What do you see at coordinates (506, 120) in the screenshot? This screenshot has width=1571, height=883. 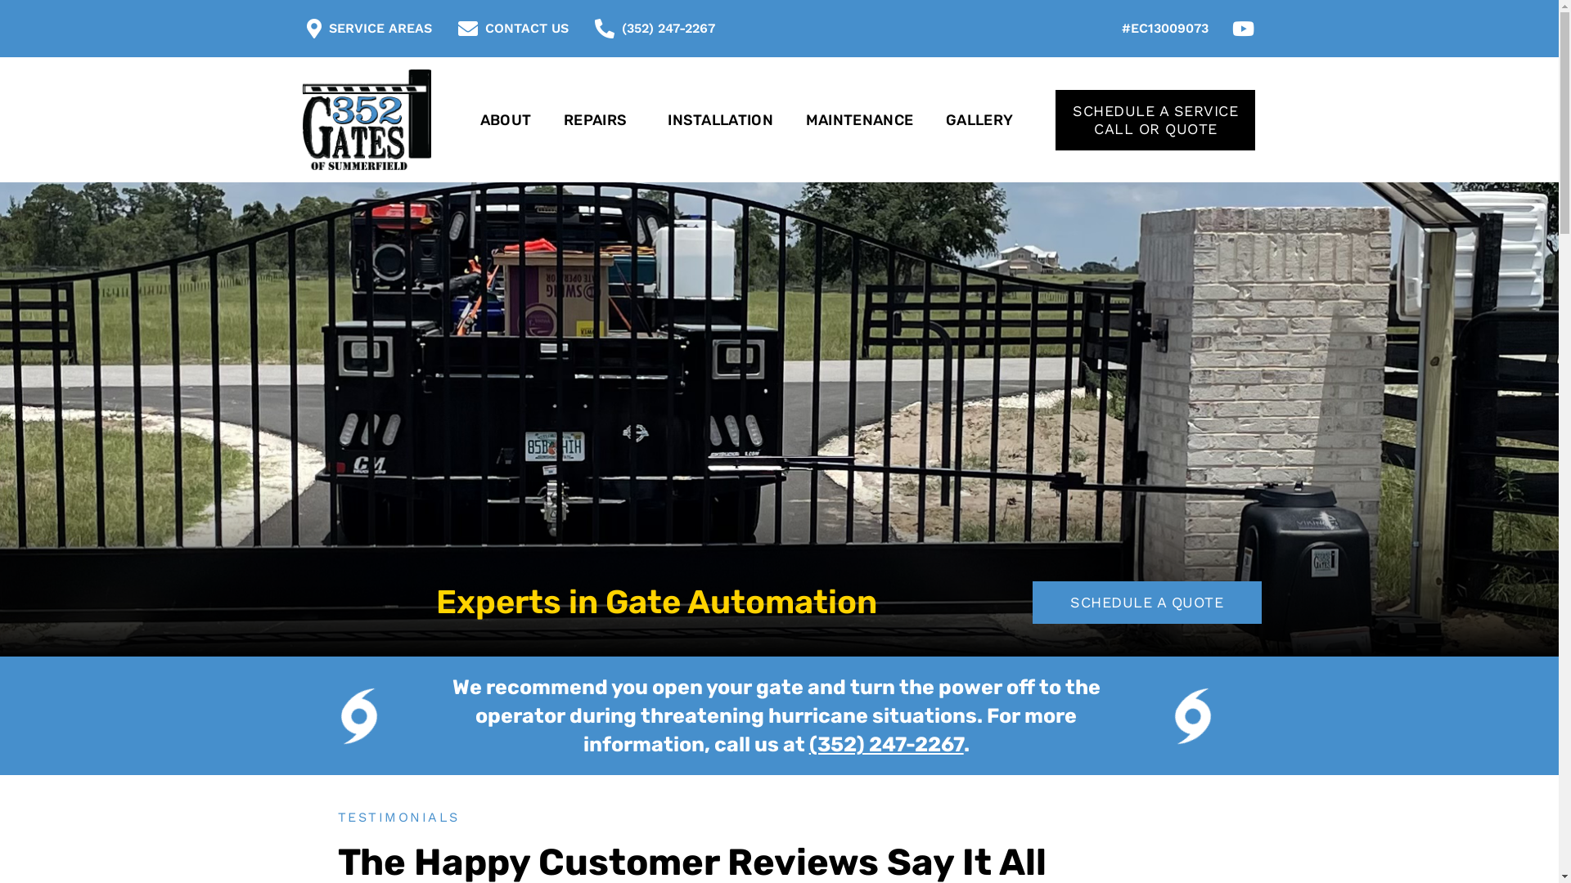 I see `ABOUT` at bounding box center [506, 120].